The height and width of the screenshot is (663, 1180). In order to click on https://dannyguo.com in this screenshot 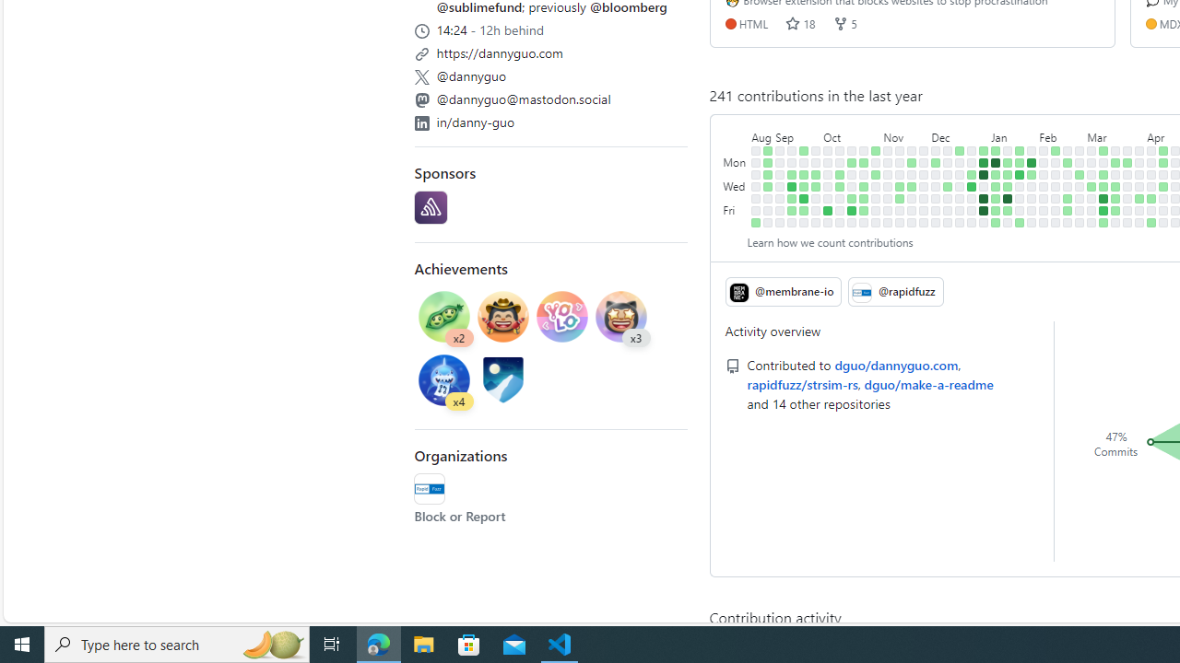, I will do `click(551, 51)`.